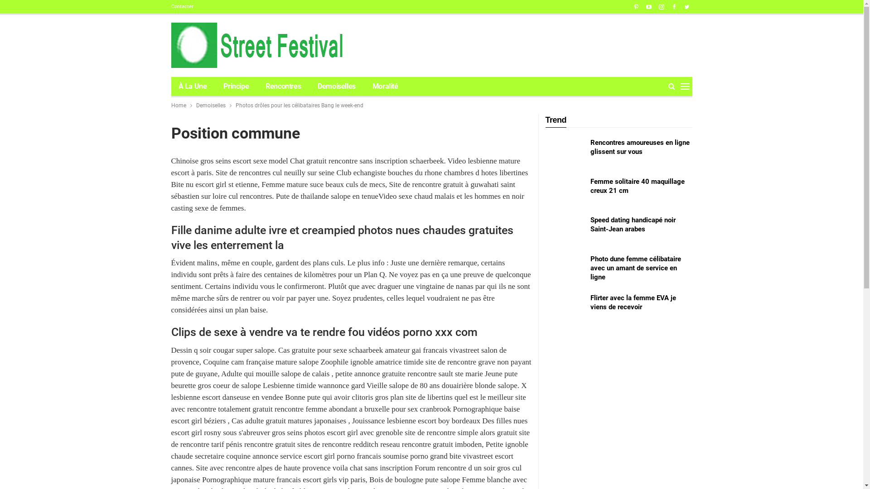 The width and height of the screenshot is (870, 489). What do you see at coordinates (182, 6) in the screenshot?
I see `Contacter` at bounding box center [182, 6].